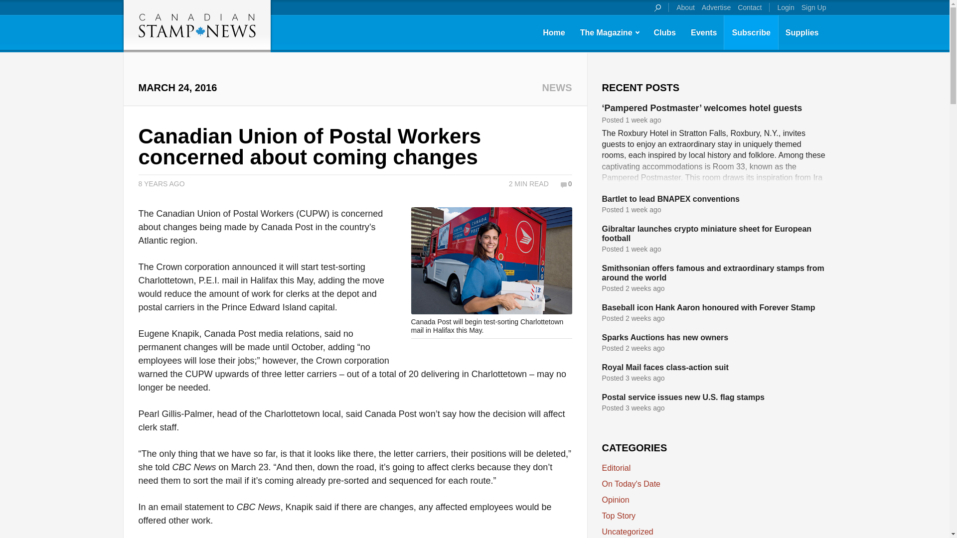 This screenshot has width=957, height=538. What do you see at coordinates (685, 7) in the screenshot?
I see `About` at bounding box center [685, 7].